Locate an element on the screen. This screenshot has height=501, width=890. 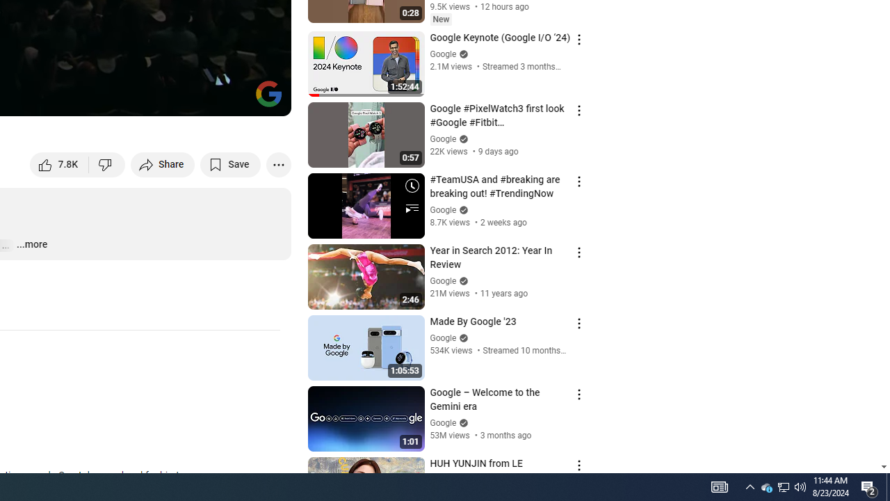
Save to playlist is located at coordinates (231, 164).